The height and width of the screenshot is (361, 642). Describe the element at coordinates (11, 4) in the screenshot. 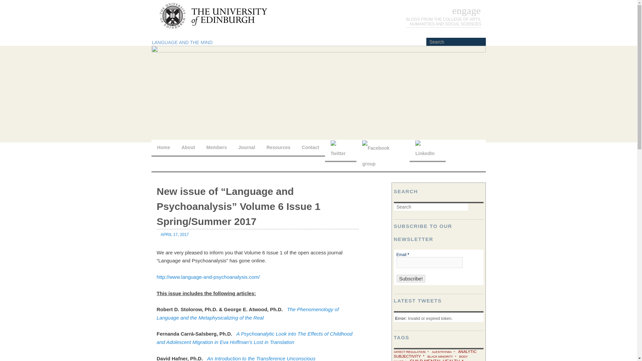

I see `Search` at that location.